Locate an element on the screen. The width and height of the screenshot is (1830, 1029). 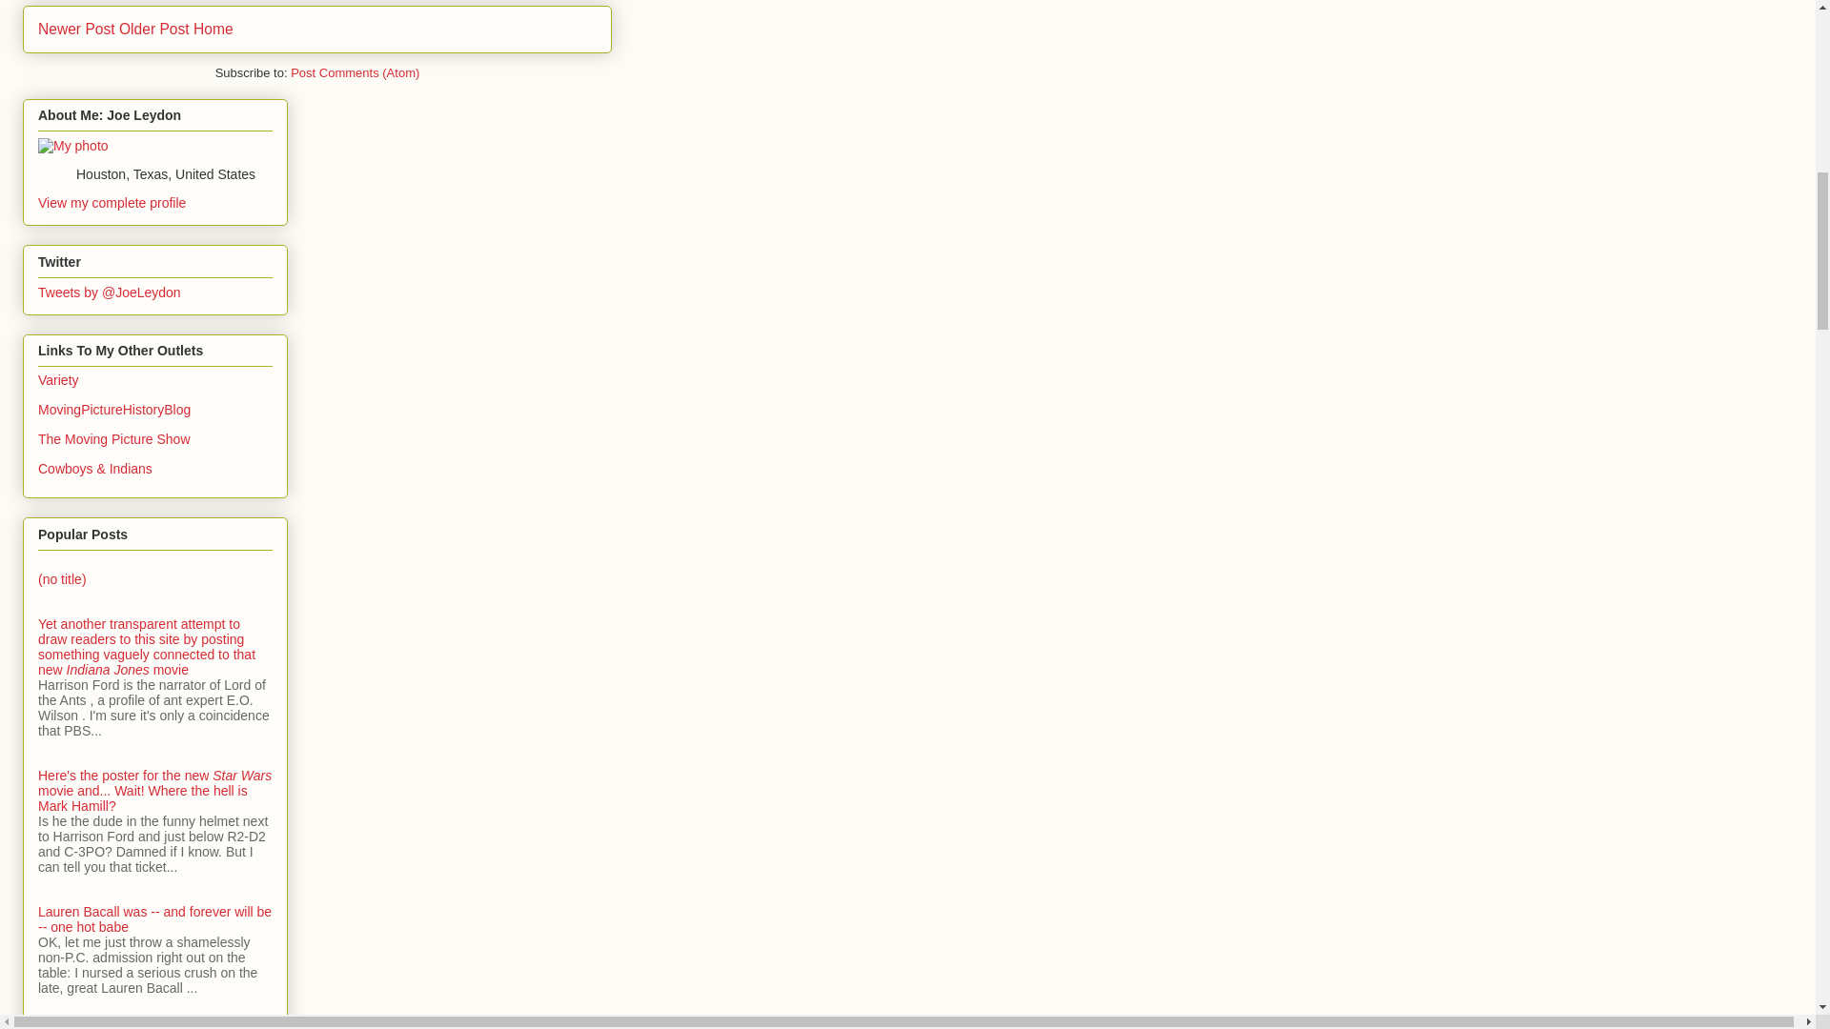
View my complete profile is located at coordinates (112, 203).